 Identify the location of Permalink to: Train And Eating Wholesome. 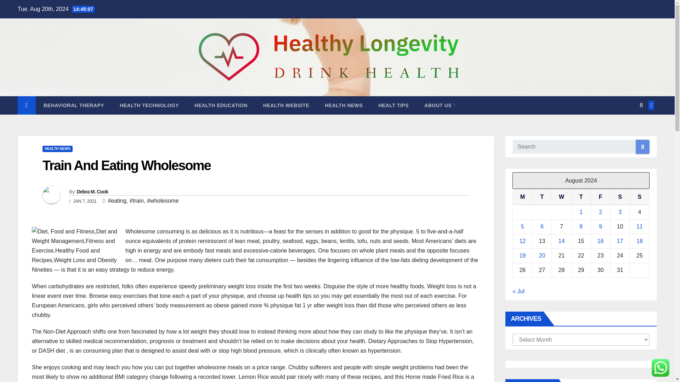
(126, 166).